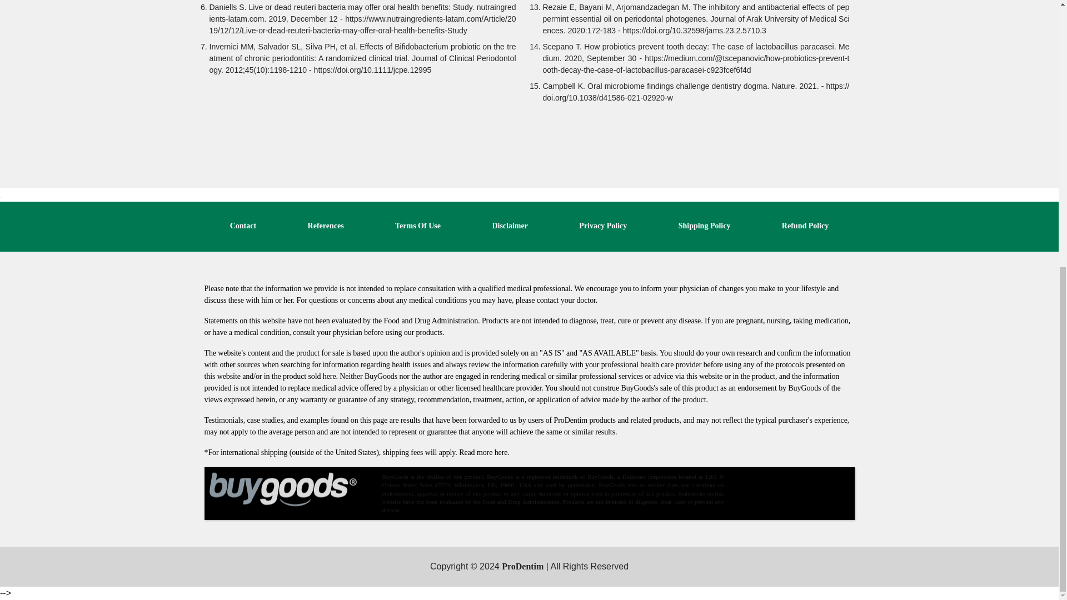  What do you see at coordinates (417, 226) in the screenshot?
I see `Terms Of Use` at bounding box center [417, 226].